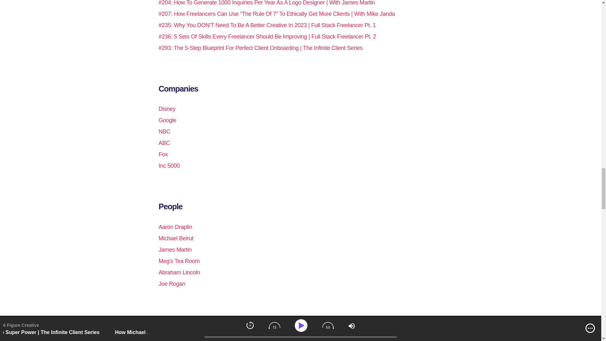 The height and width of the screenshot is (341, 606). I want to click on James Martin, so click(175, 249).